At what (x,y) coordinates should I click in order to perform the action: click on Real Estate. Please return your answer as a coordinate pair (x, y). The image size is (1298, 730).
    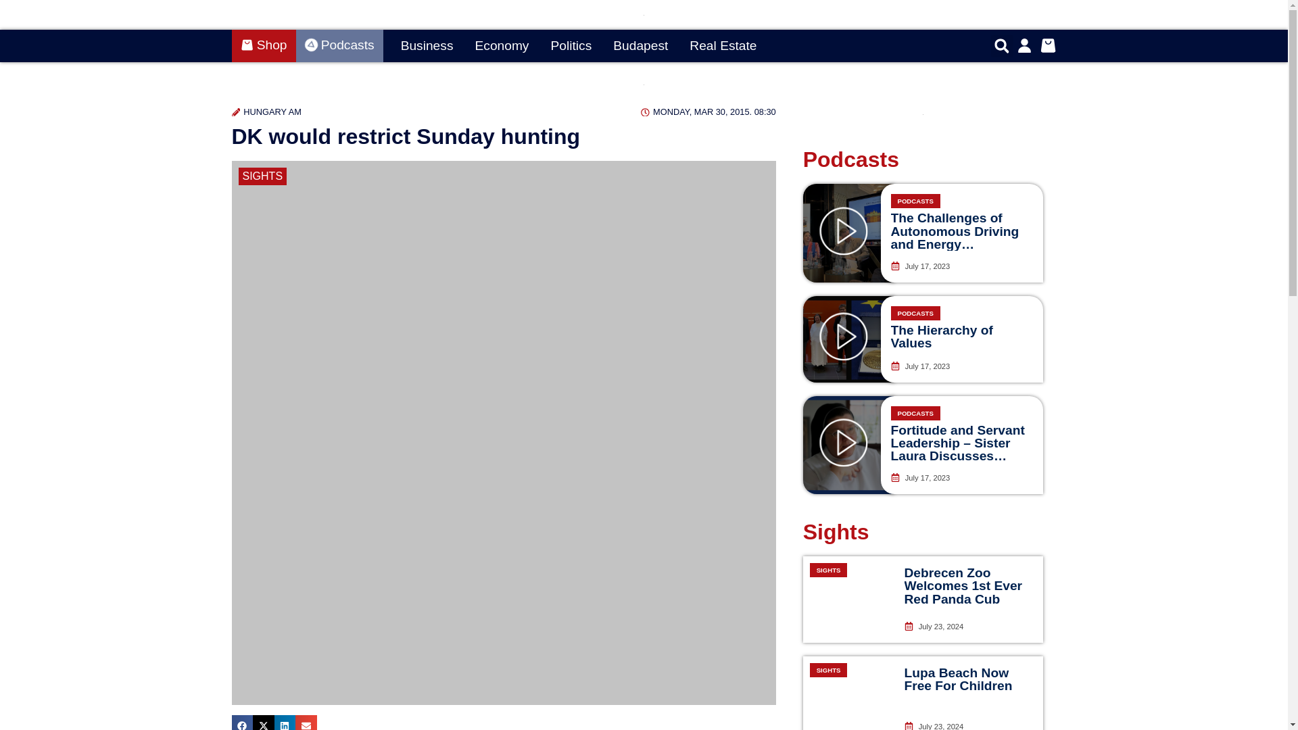
    Looking at the image, I should click on (723, 46).